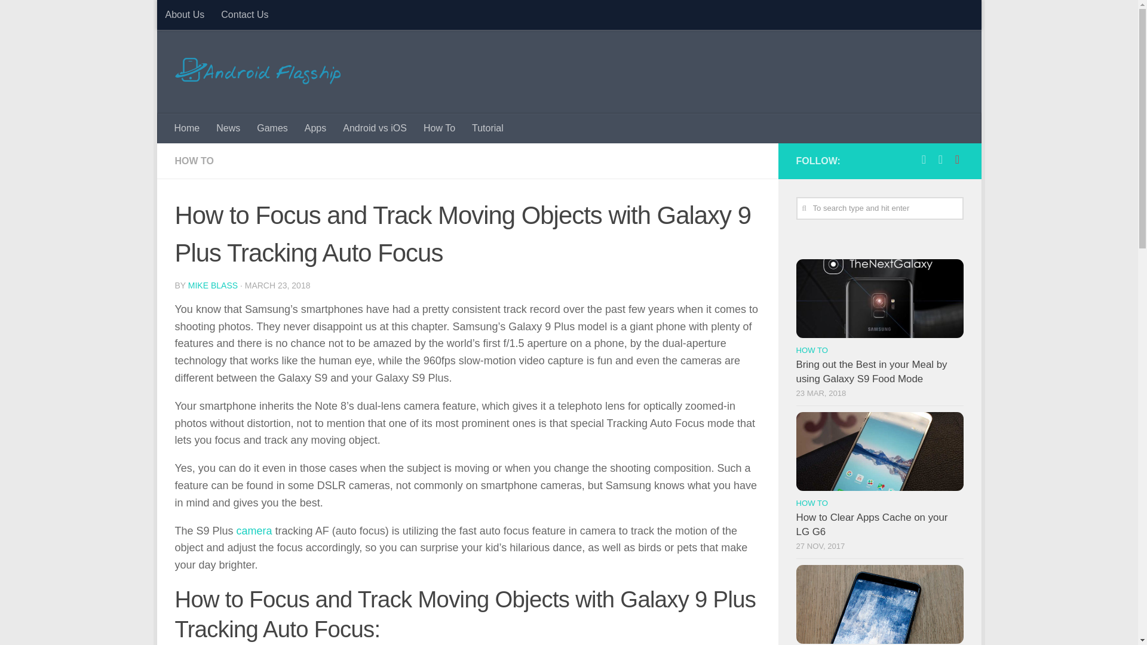 This screenshot has height=645, width=1147. What do you see at coordinates (315, 128) in the screenshot?
I see `Apps` at bounding box center [315, 128].